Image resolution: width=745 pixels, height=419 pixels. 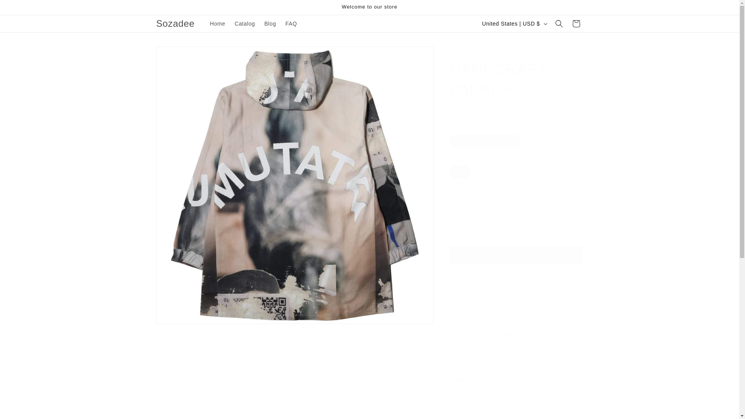 What do you see at coordinates (179, 55) in the screenshot?
I see `Skip to product information` at bounding box center [179, 55].